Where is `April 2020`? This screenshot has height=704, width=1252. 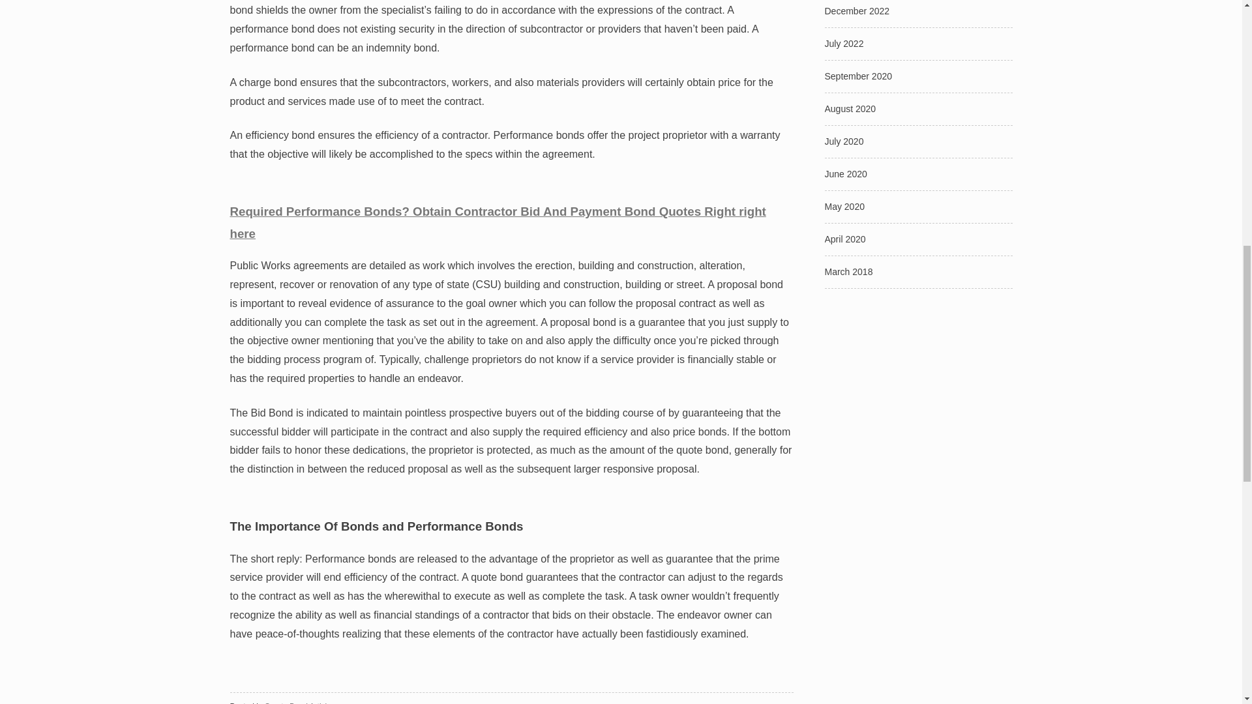 April 2020 is located at coordinates (844, 239).